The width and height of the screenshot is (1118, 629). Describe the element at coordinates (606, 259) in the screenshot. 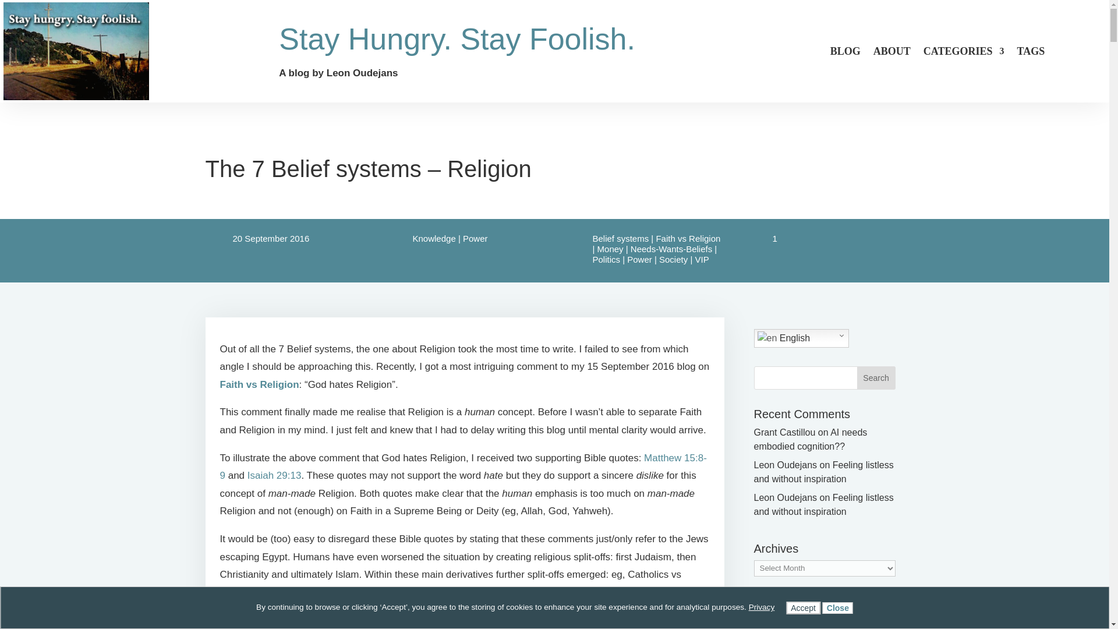

I see `Politics` at that location.